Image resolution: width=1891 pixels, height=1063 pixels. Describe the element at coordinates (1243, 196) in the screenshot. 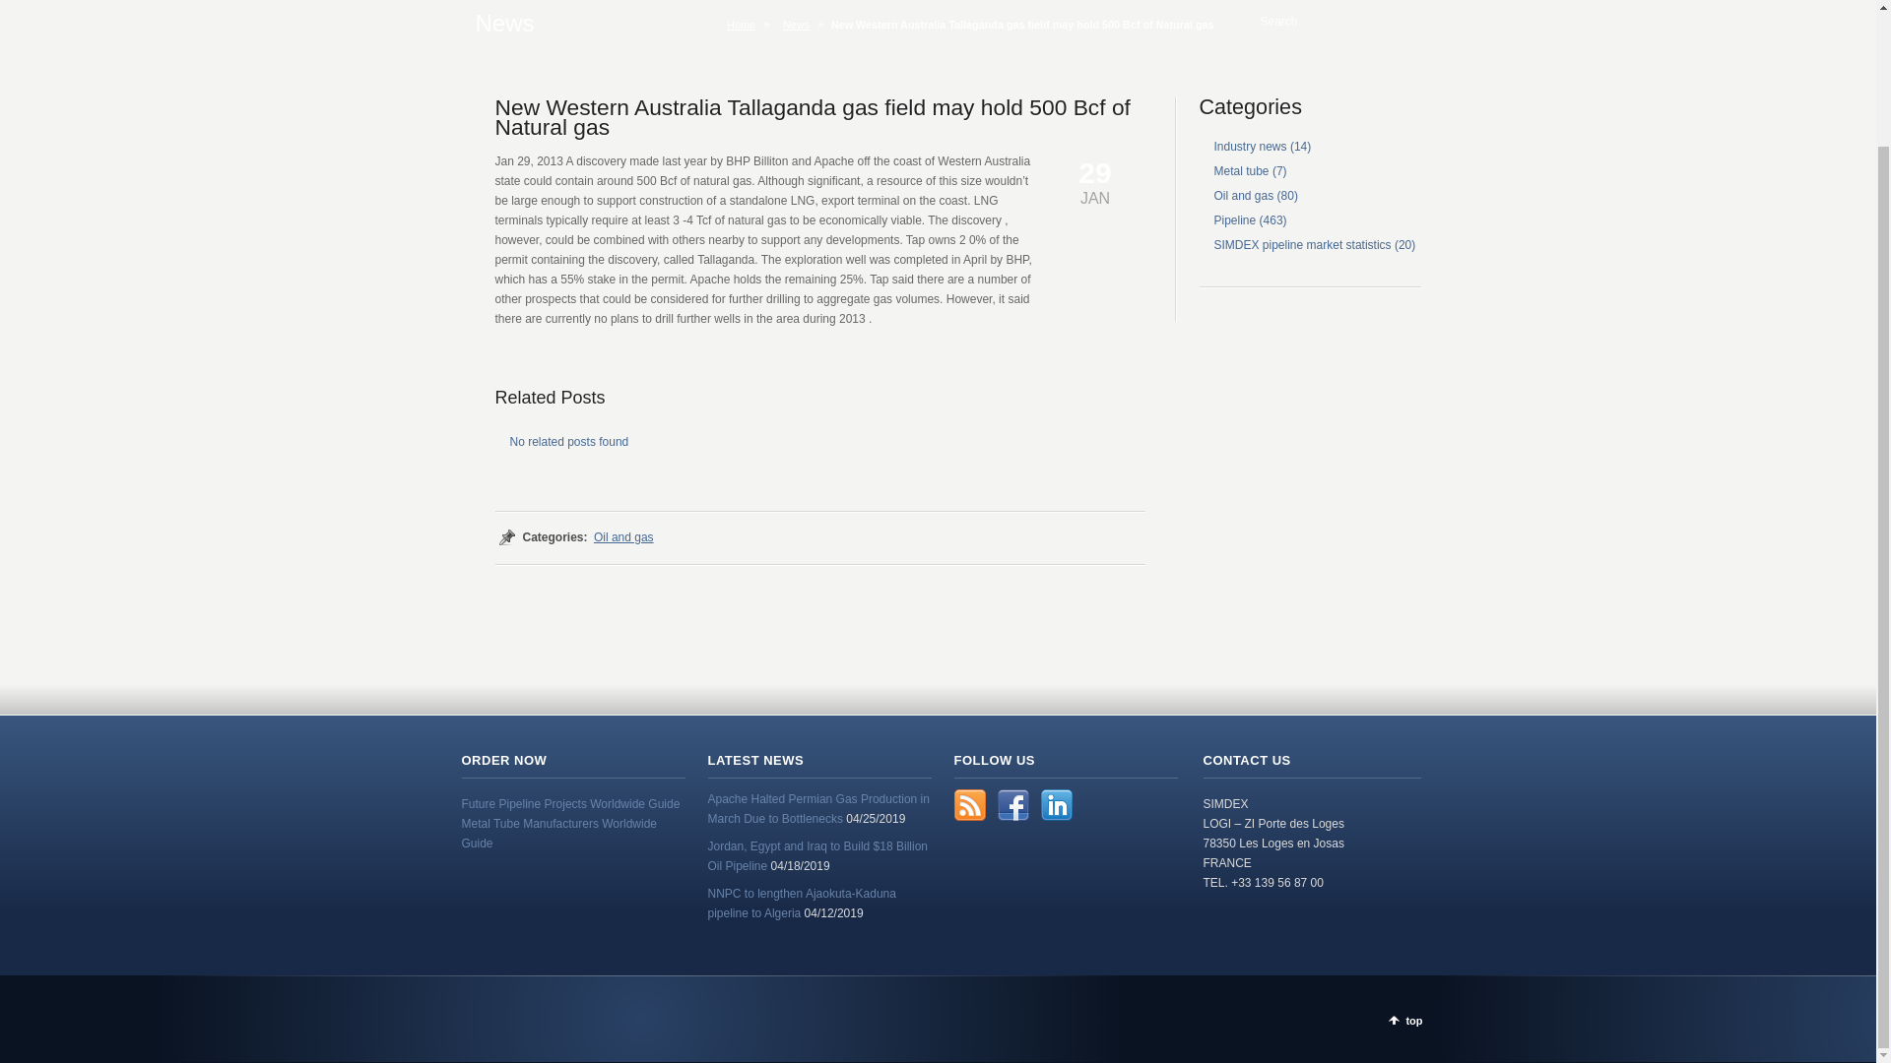

I see `Oil and gas` at that location.